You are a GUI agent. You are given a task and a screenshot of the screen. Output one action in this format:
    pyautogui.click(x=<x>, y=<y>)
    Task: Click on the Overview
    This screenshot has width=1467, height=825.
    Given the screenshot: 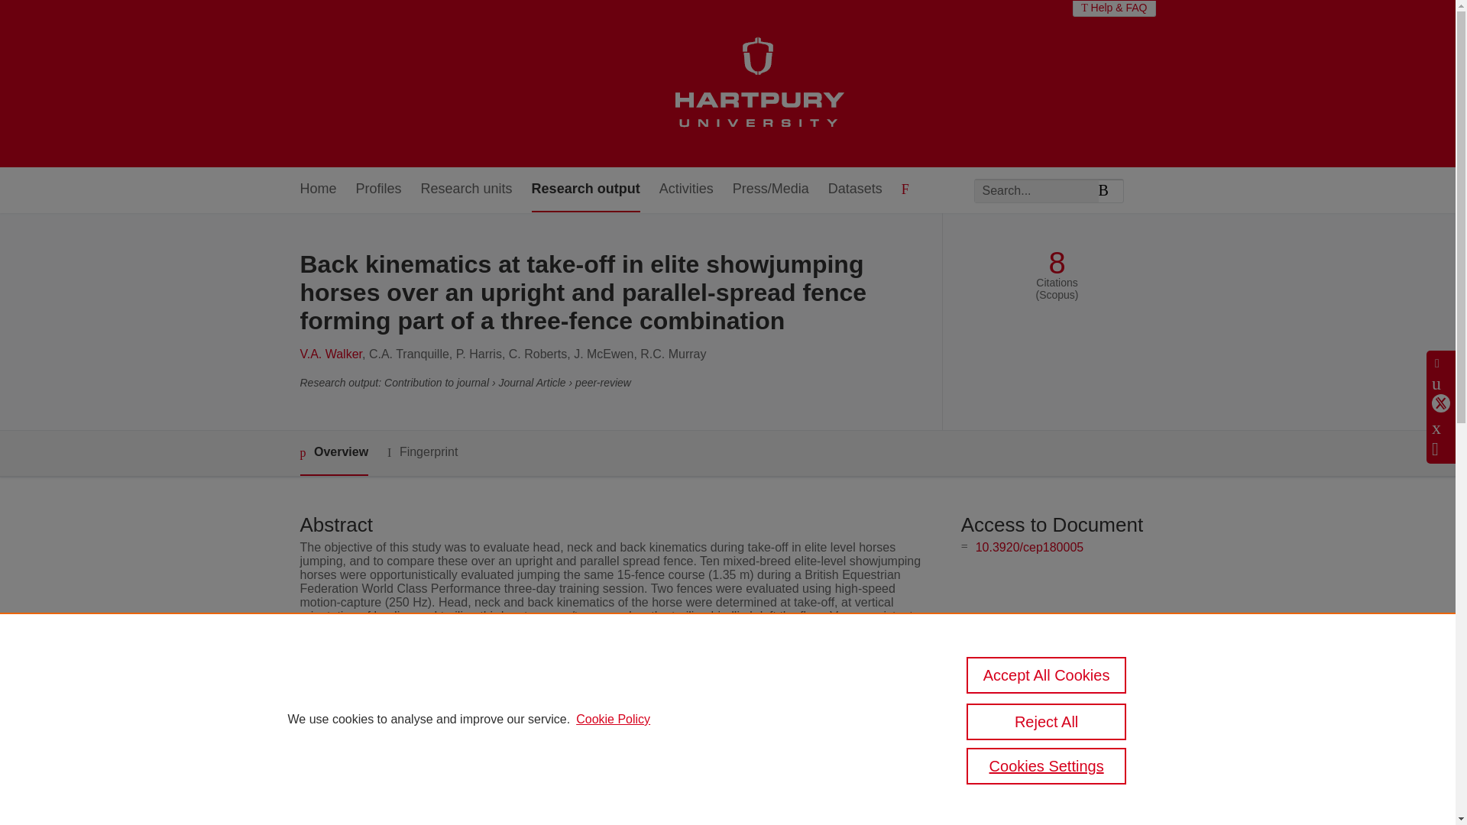 What is the action you would take?
    pyautogui.click(x=333, y=453)
    